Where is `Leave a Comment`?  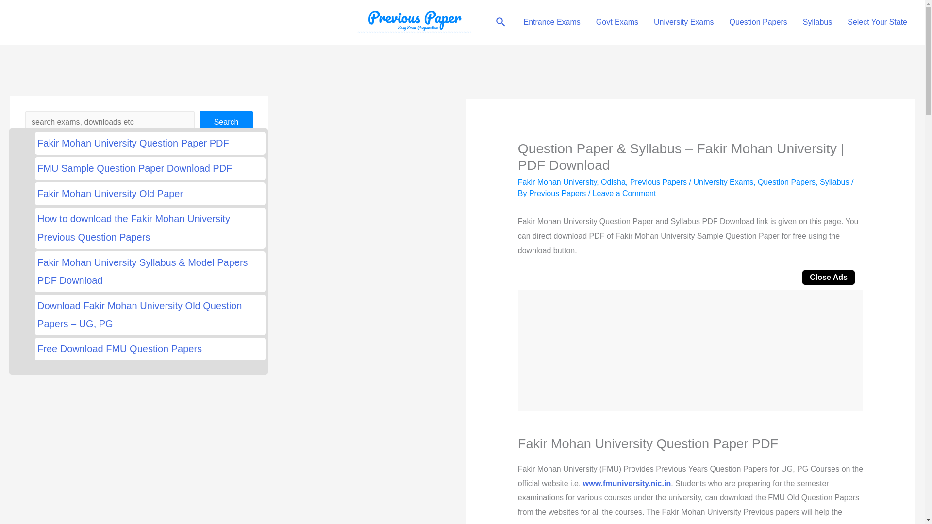 Leave a Comment is located at coordinates (624, 193).